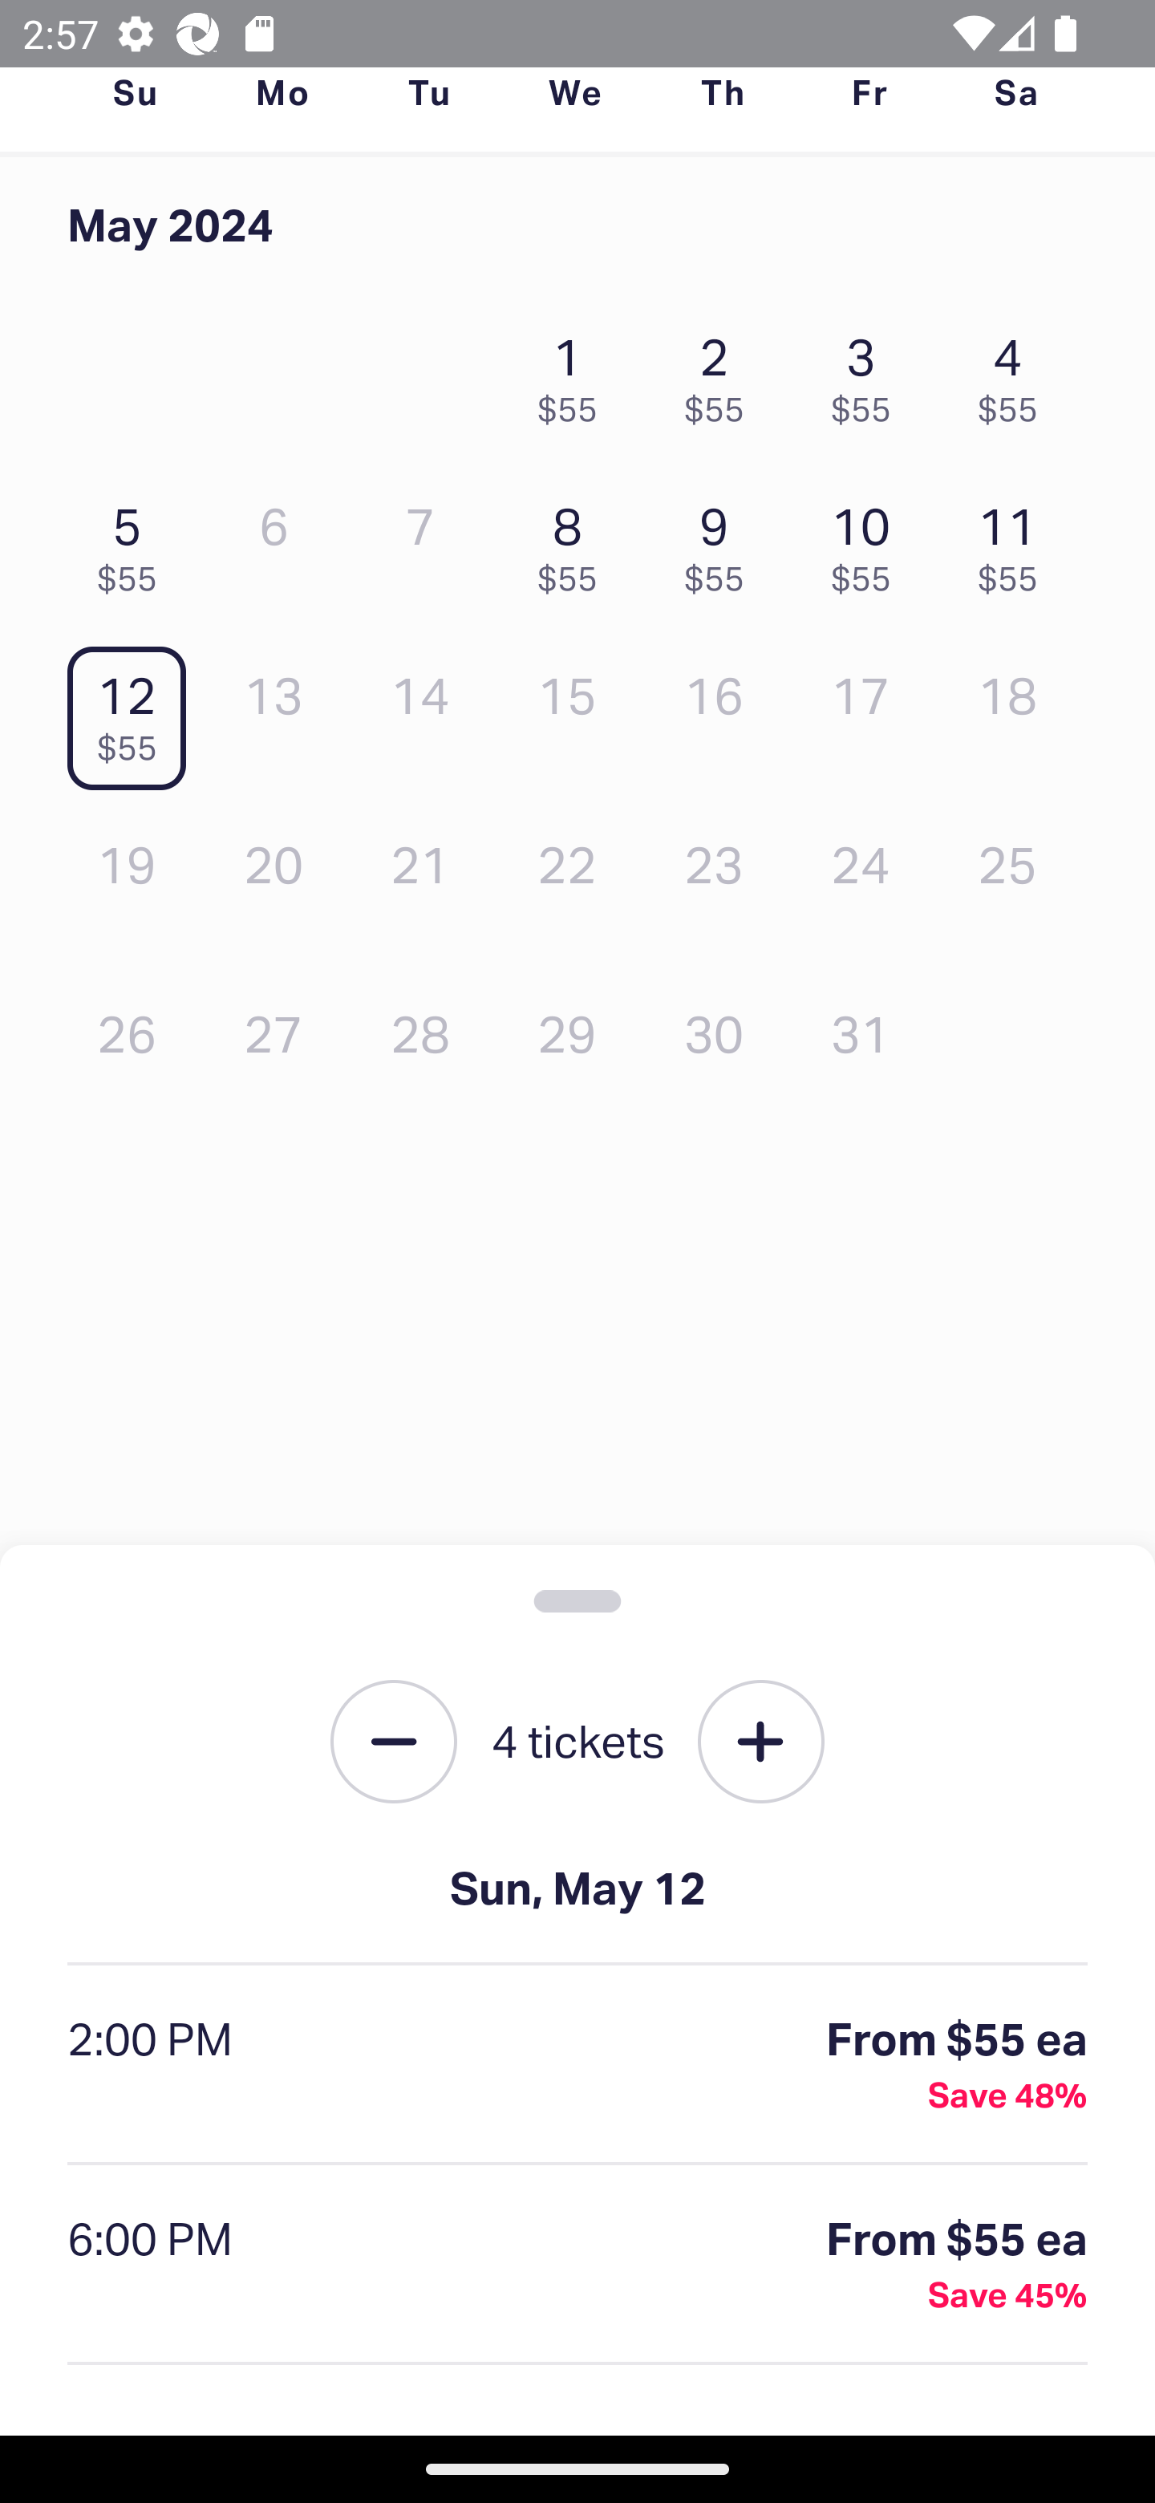 This screenshot has height=2503, width=1155. Describe the element at coordinates (135, 712) in the screenshot. I see `12 $55` at that location.